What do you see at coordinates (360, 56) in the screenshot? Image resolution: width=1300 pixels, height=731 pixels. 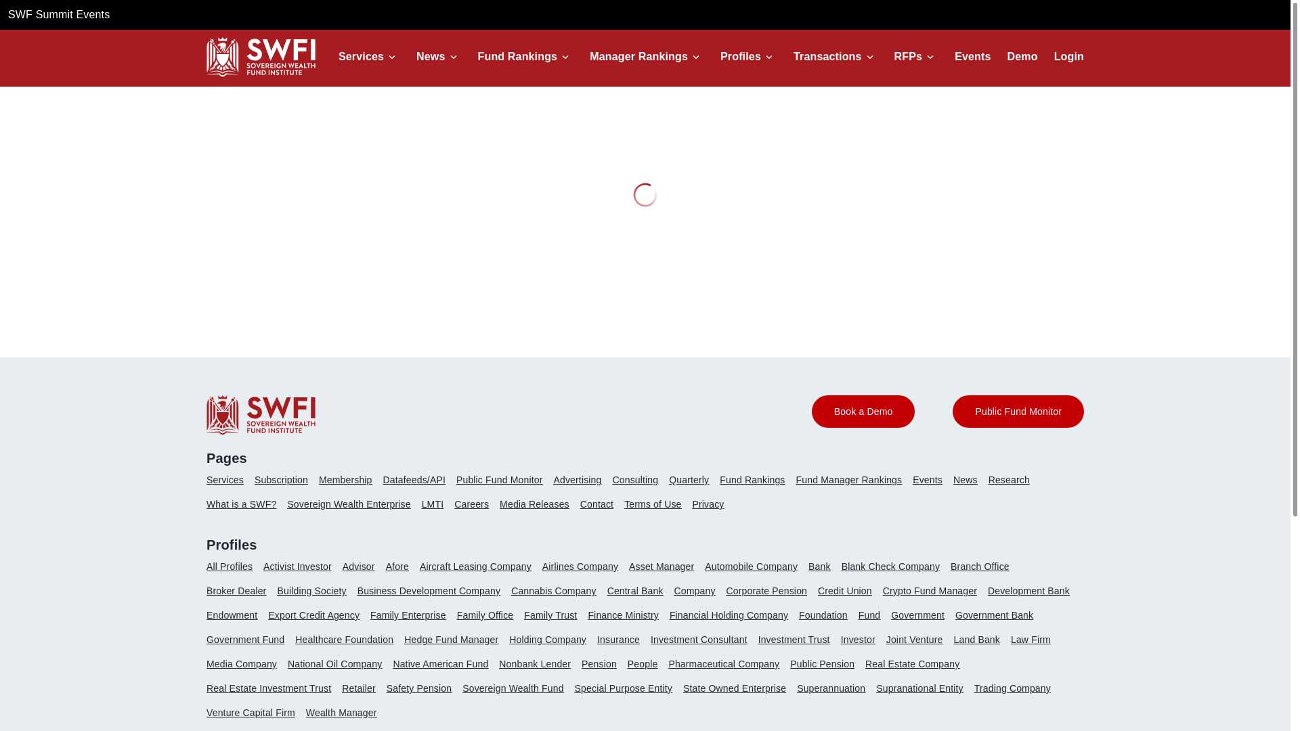 I see `Services` at bounding box center [360, 56].